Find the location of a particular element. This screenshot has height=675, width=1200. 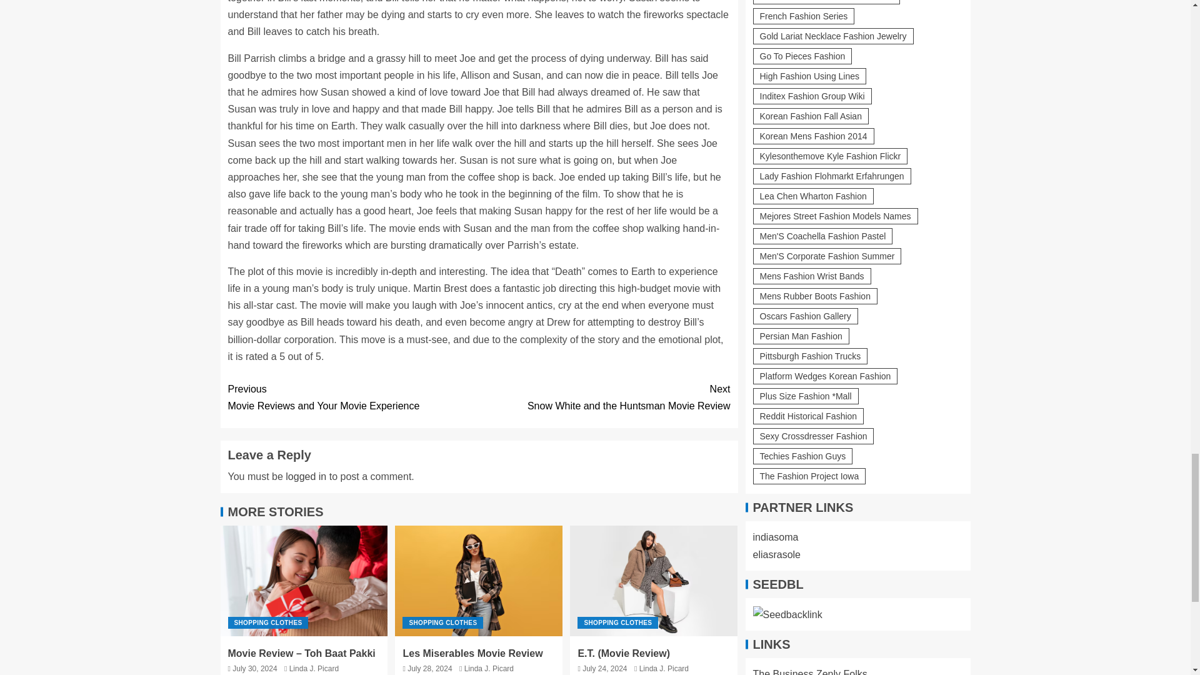

Linda J. Picard is located at coordinates (267, 622).